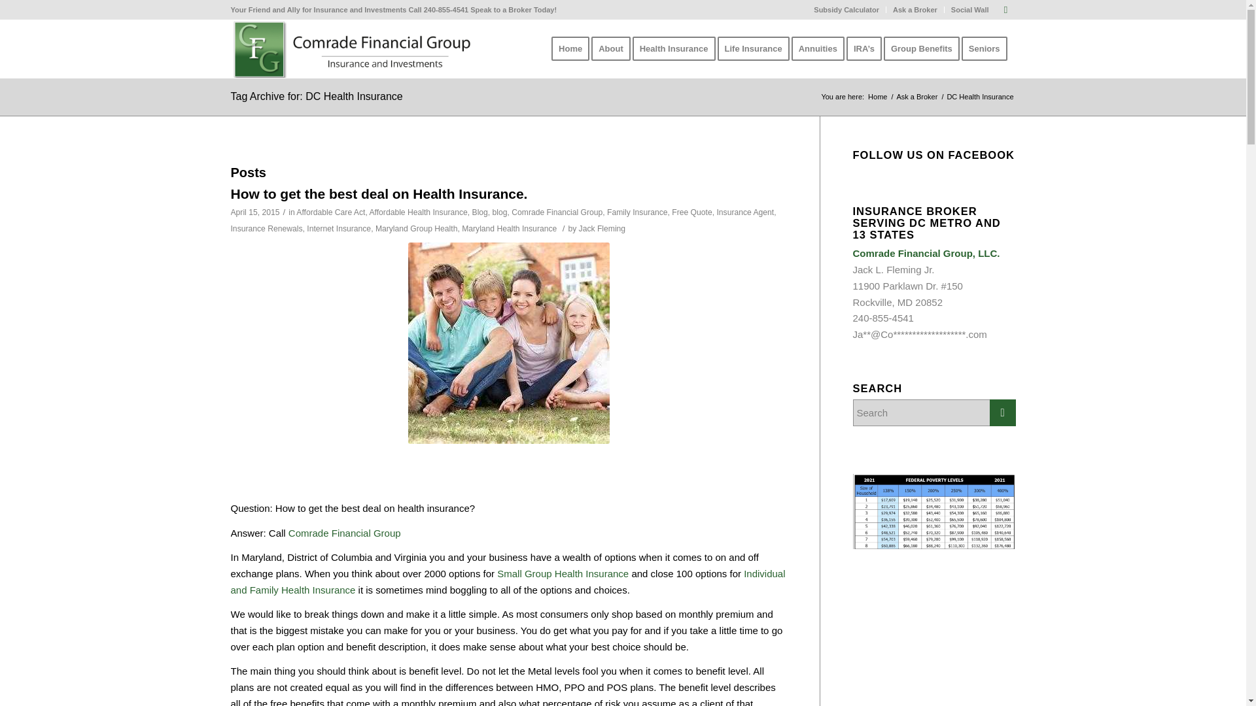 This screenshot has width=1256, height=706. What do you see at coordinates (570, 48) in the screenshot?
I see `Home` at bounding box center [570, 48].